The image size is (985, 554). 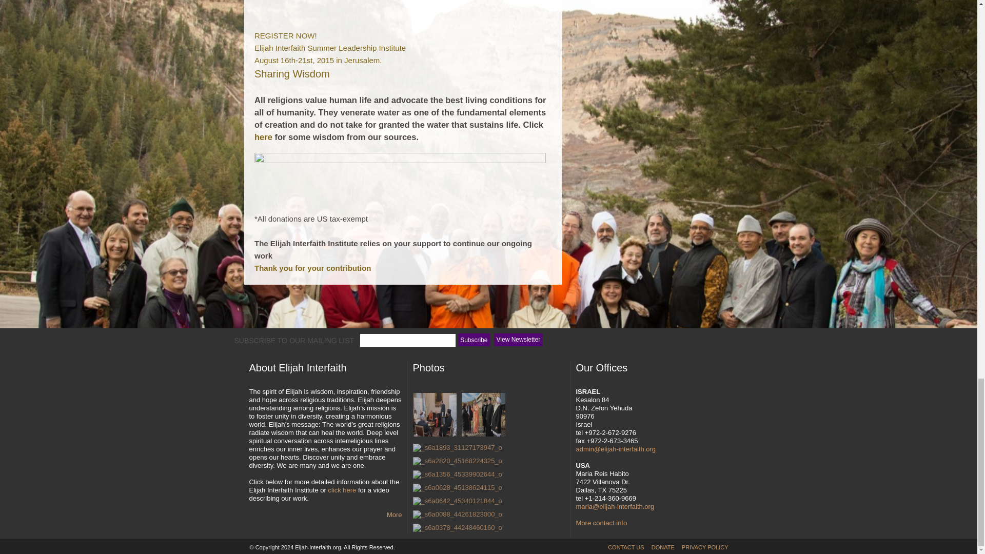 I want to click on here, so click(x=263, y=137).